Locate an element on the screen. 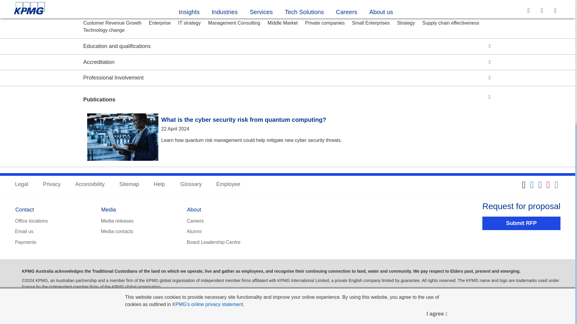 This screenshot has width=577, height=324. I agree is located at coordinates (437, 115).